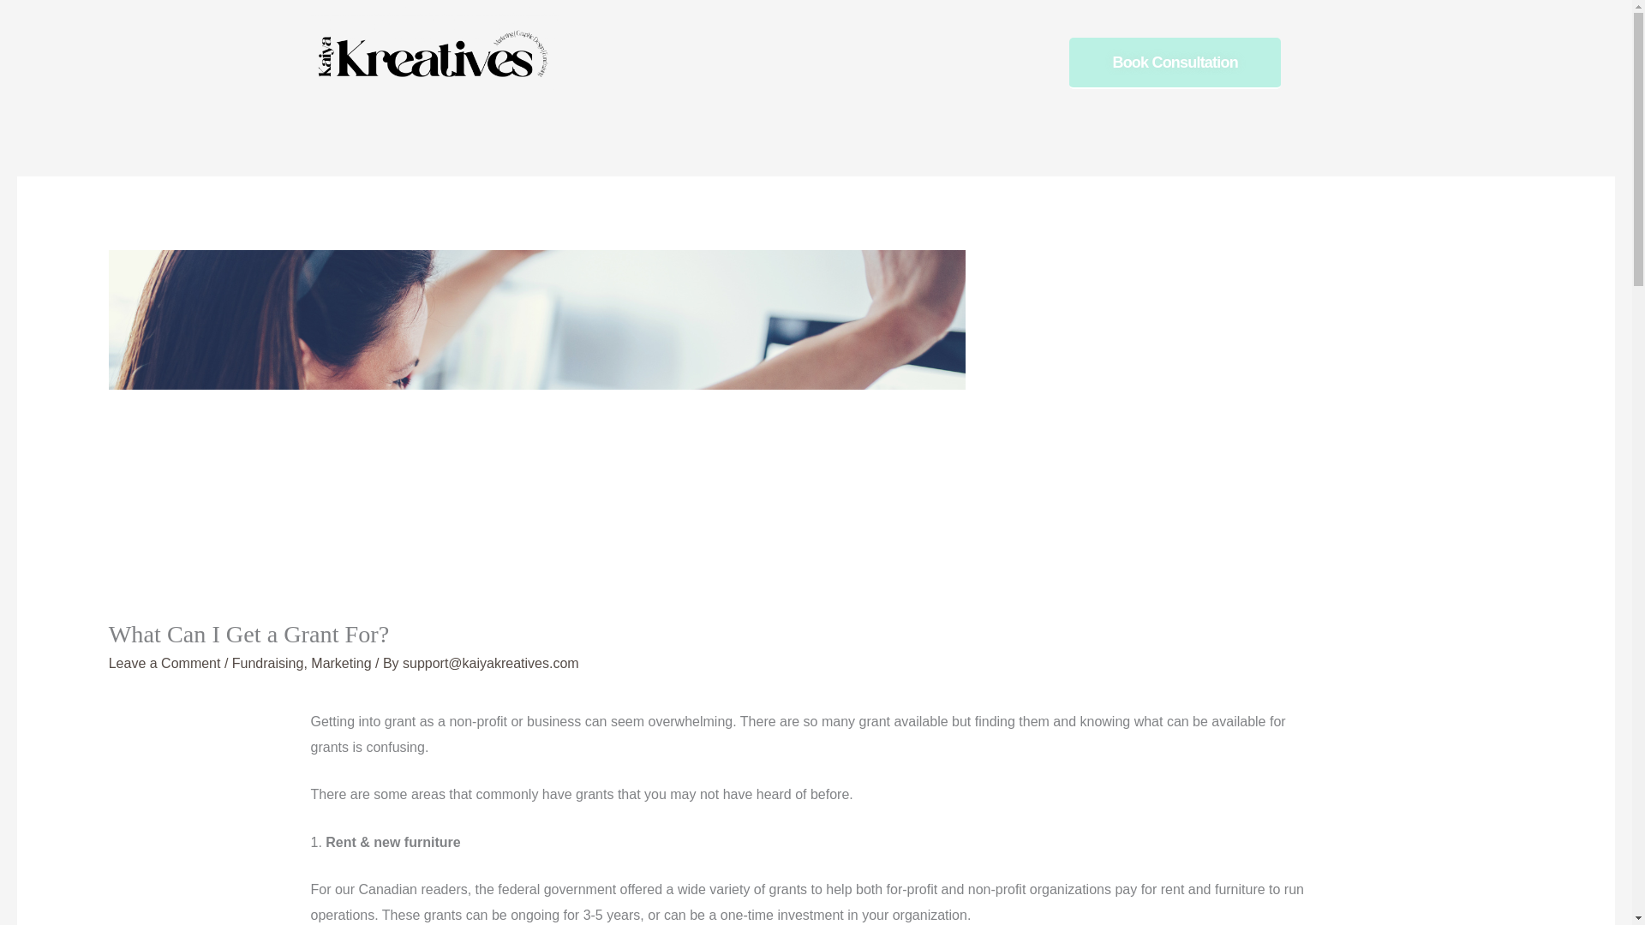 The image size is (1645, 925). Describe the element at coordinates (341, 663) in the screenshot. I see `Marketing` at that location.